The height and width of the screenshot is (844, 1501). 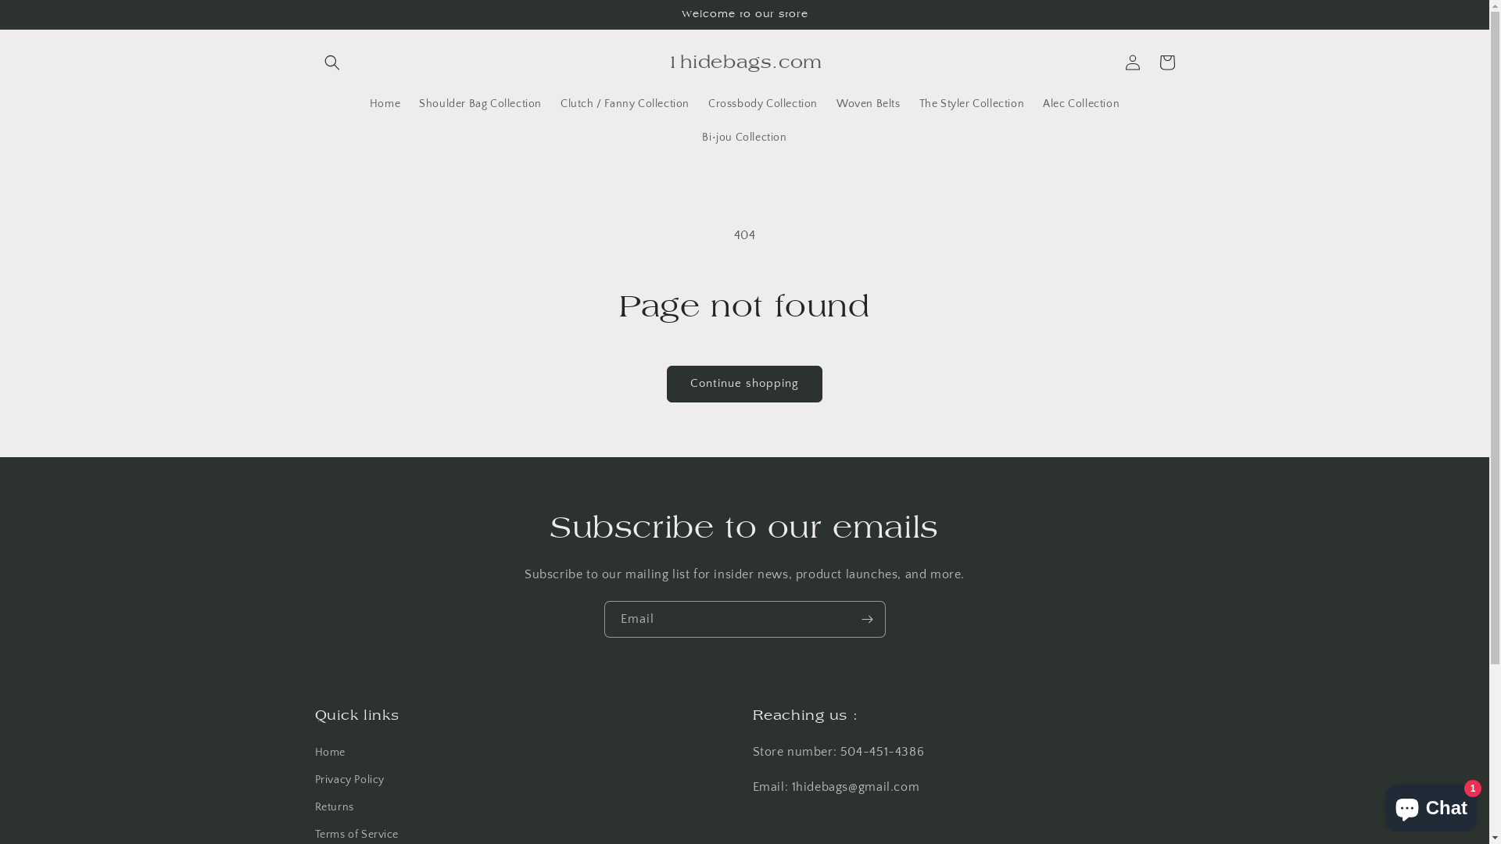 What do you see at coordinates (330, 755) in the screenshot?
I see `Home` at bounding box center [330, 755].